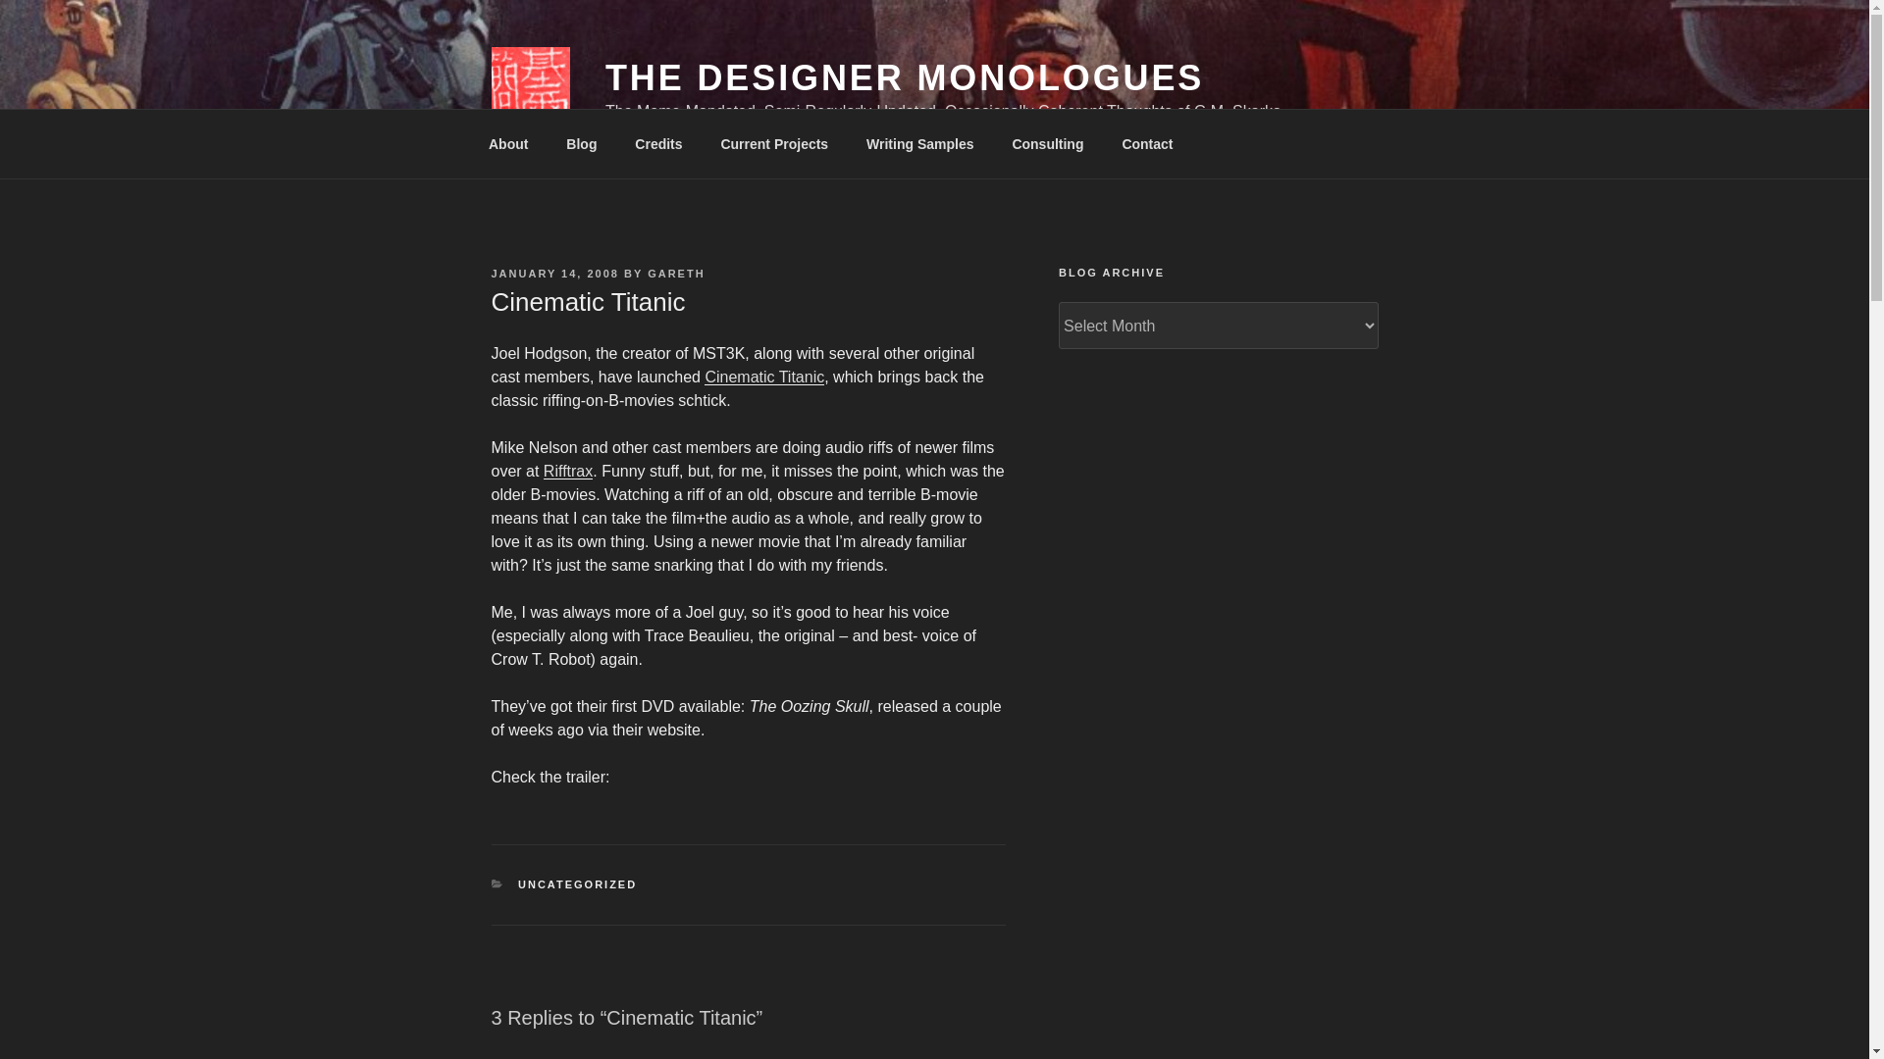  What do you see at coordinates (581, 143) in the screenshot?
I see `Blog` at bounding box center [581, 143].